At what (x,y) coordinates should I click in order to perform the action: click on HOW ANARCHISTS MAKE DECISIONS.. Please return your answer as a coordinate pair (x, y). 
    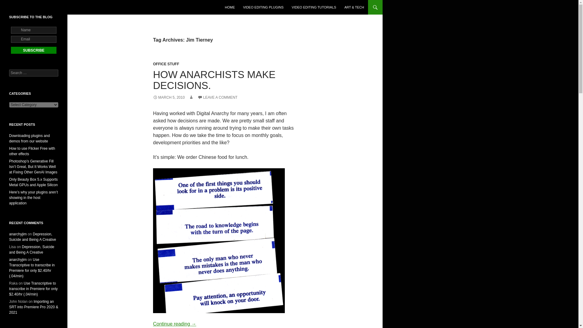
    Looking at the image, I should click on (214, 80).